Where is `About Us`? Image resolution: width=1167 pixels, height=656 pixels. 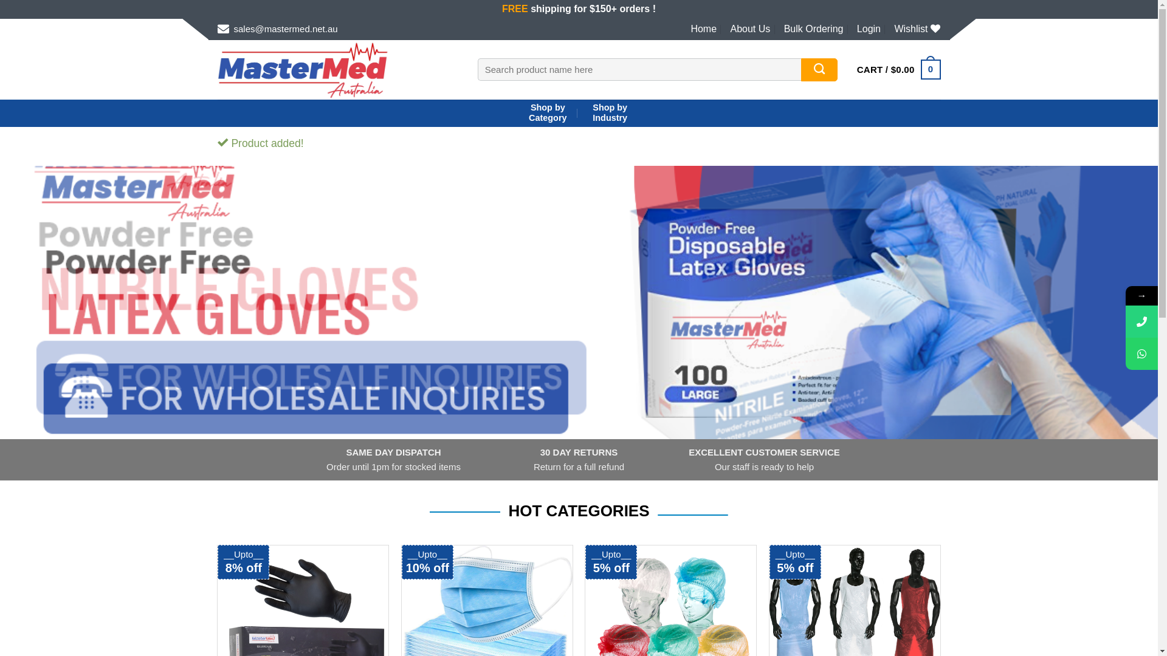
About Us is located at coordinates (750, 29).